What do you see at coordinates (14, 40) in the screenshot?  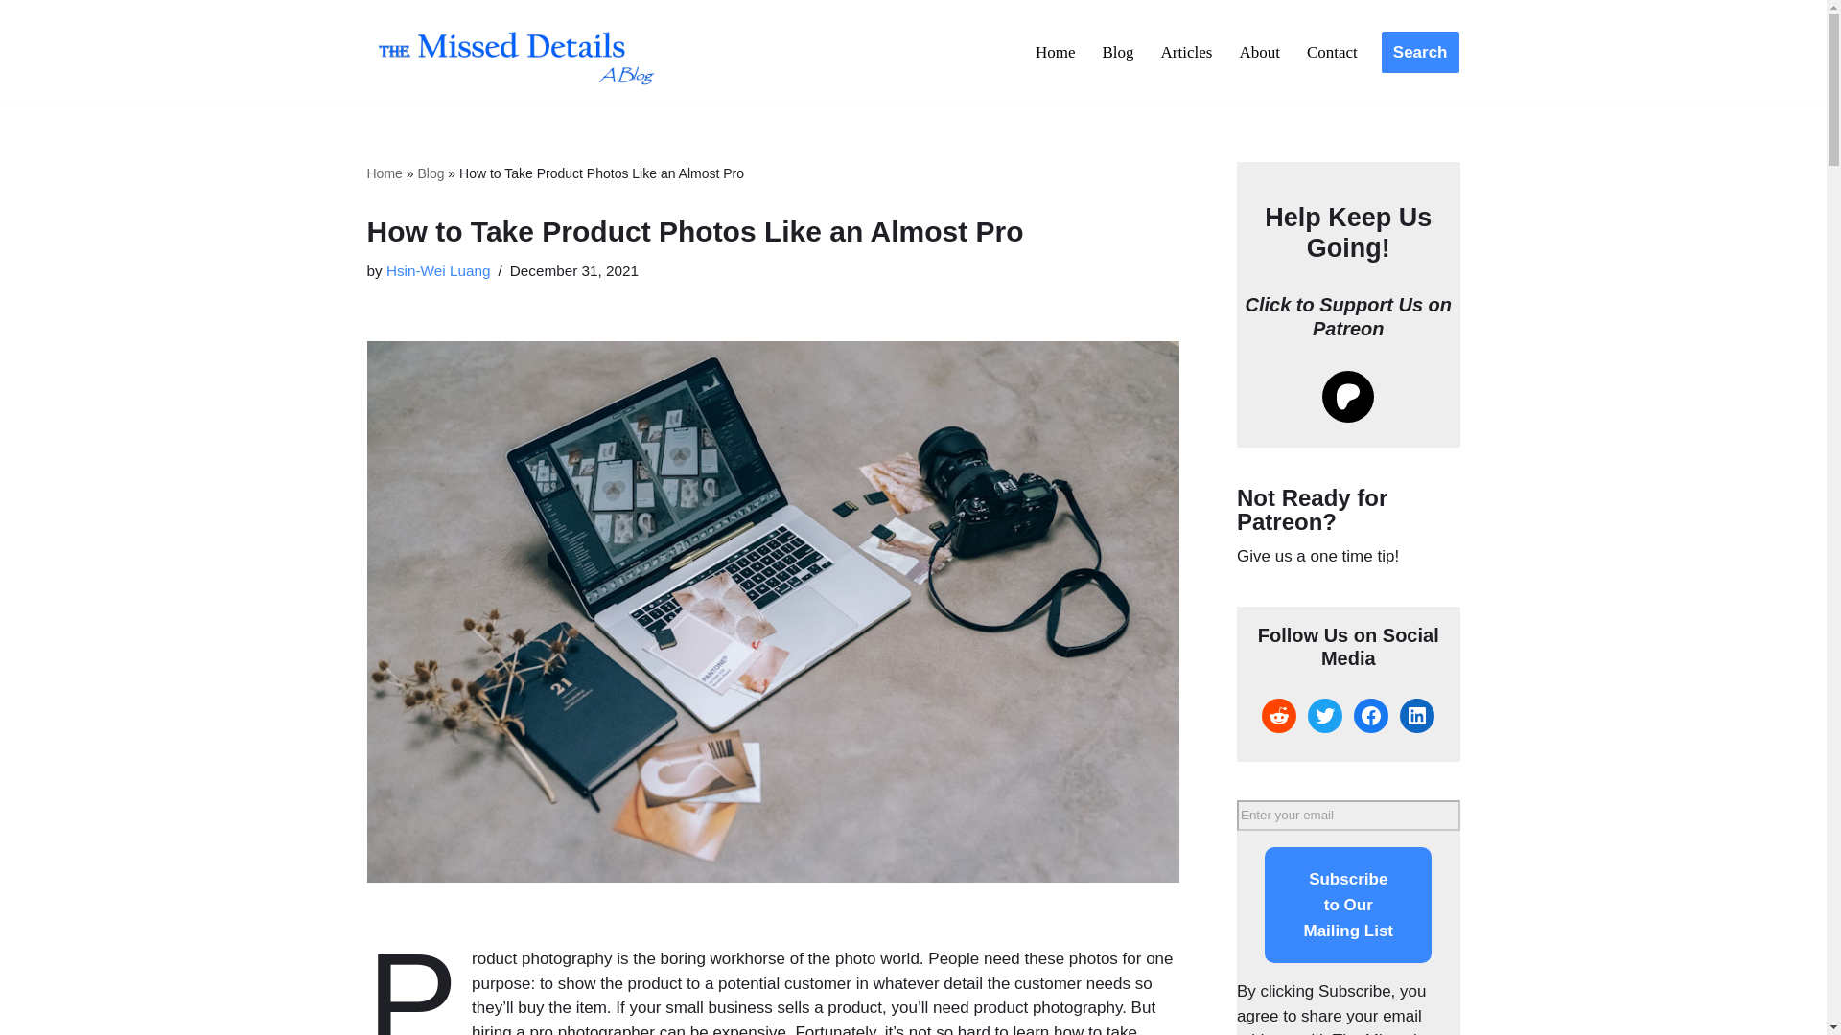 I see `Skip to content` at bounding box center [14, 40].